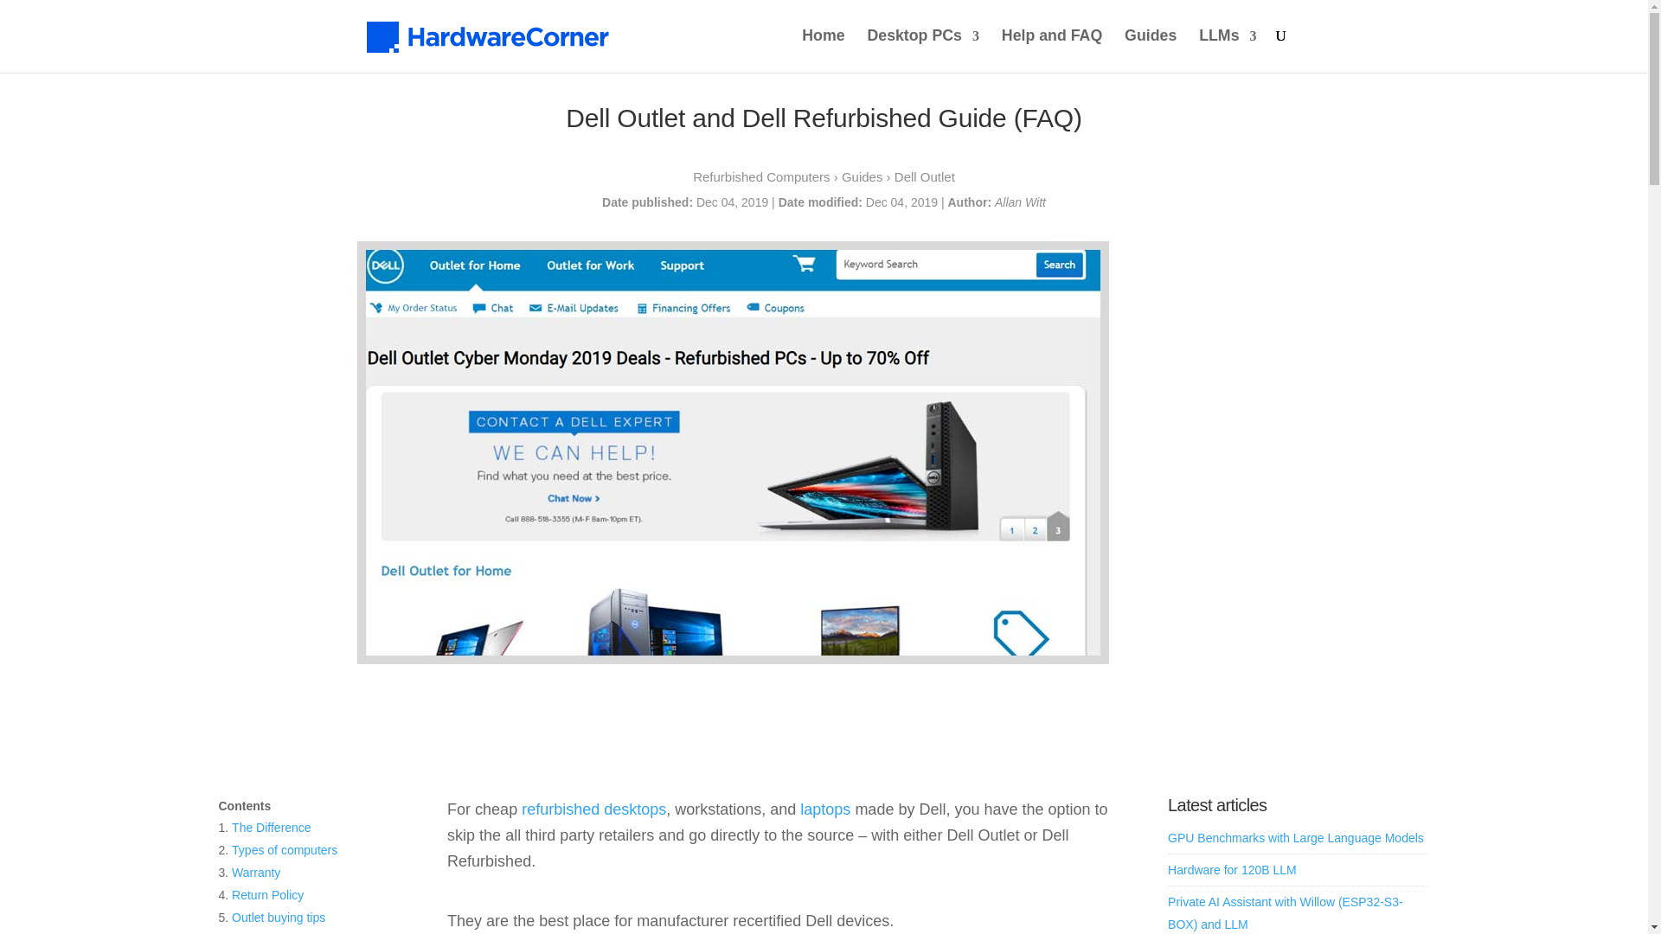  Describe the element at coordinates (760, 176) in the screenshot. I see `Refurbished Computers` at that location.